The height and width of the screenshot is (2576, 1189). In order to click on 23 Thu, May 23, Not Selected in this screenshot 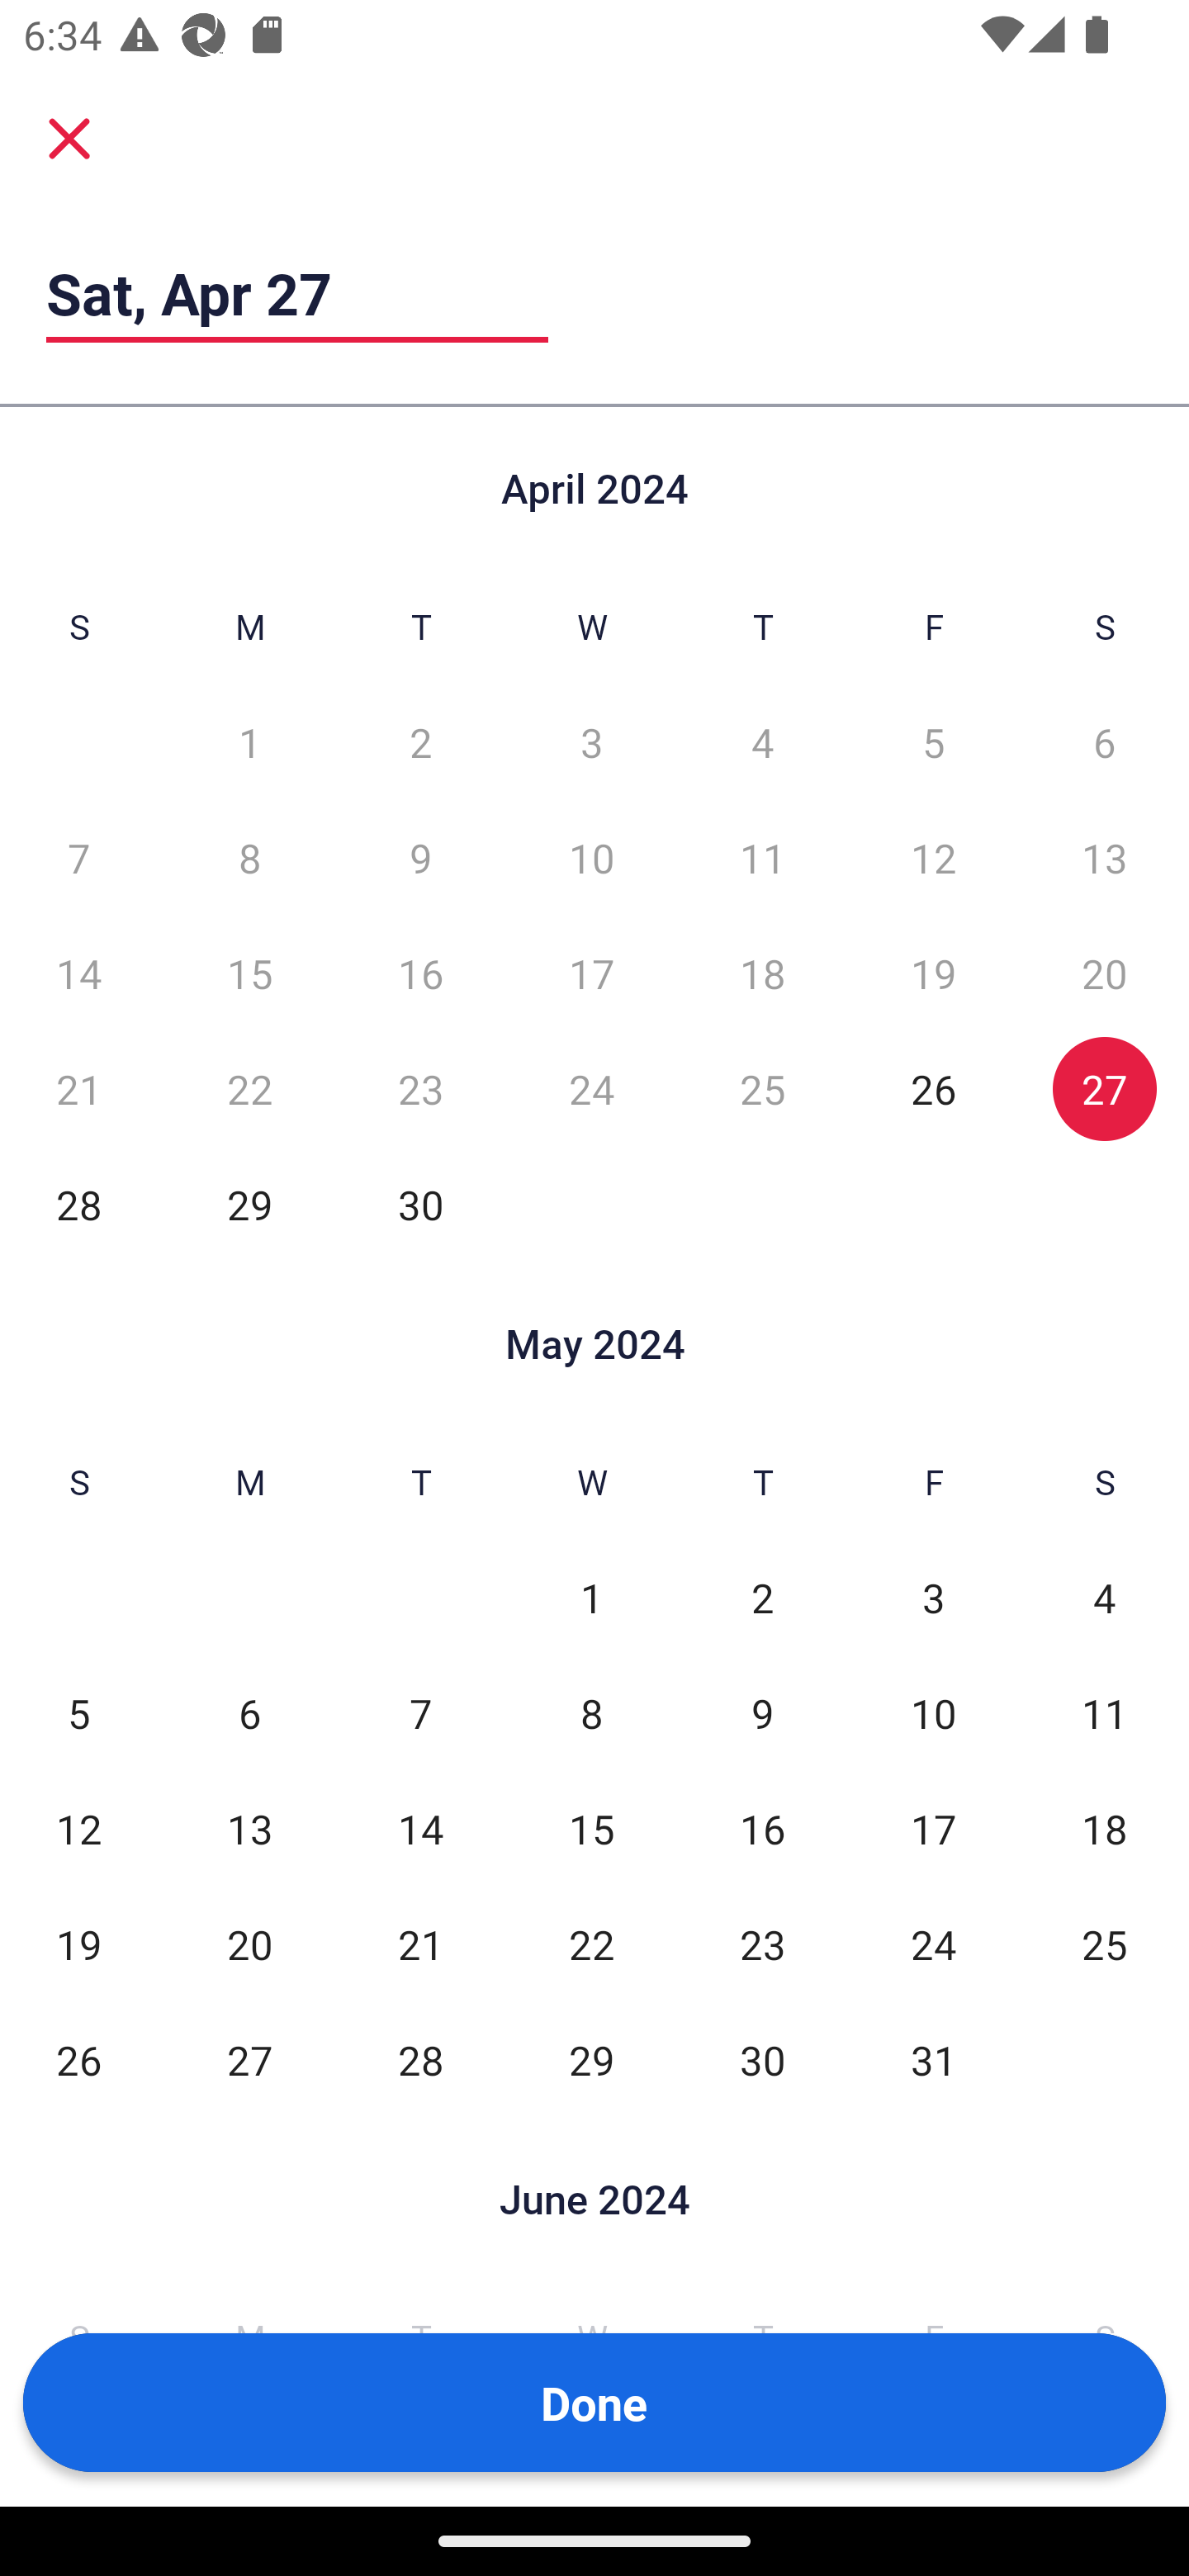, I will do `click(762, 1944)`.